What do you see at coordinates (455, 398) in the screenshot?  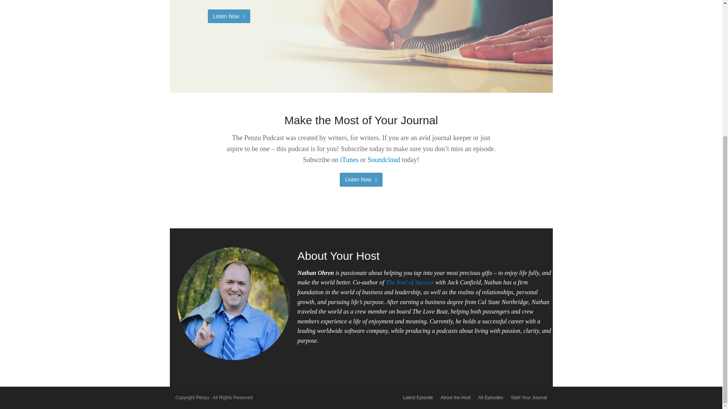 I see `About the Host` at bounding box center [455, 398].